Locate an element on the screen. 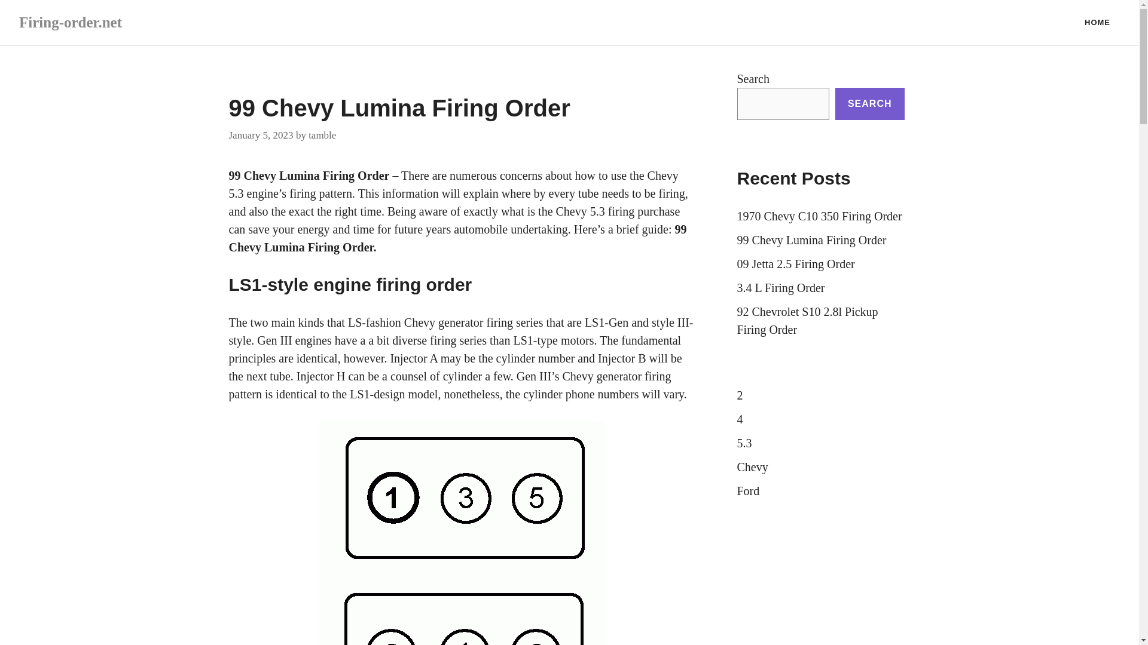 The image size is (1148, 645). 92 Chevrolet S10 2.8l Pickup Firing Order is located at coordinates (807, 320).